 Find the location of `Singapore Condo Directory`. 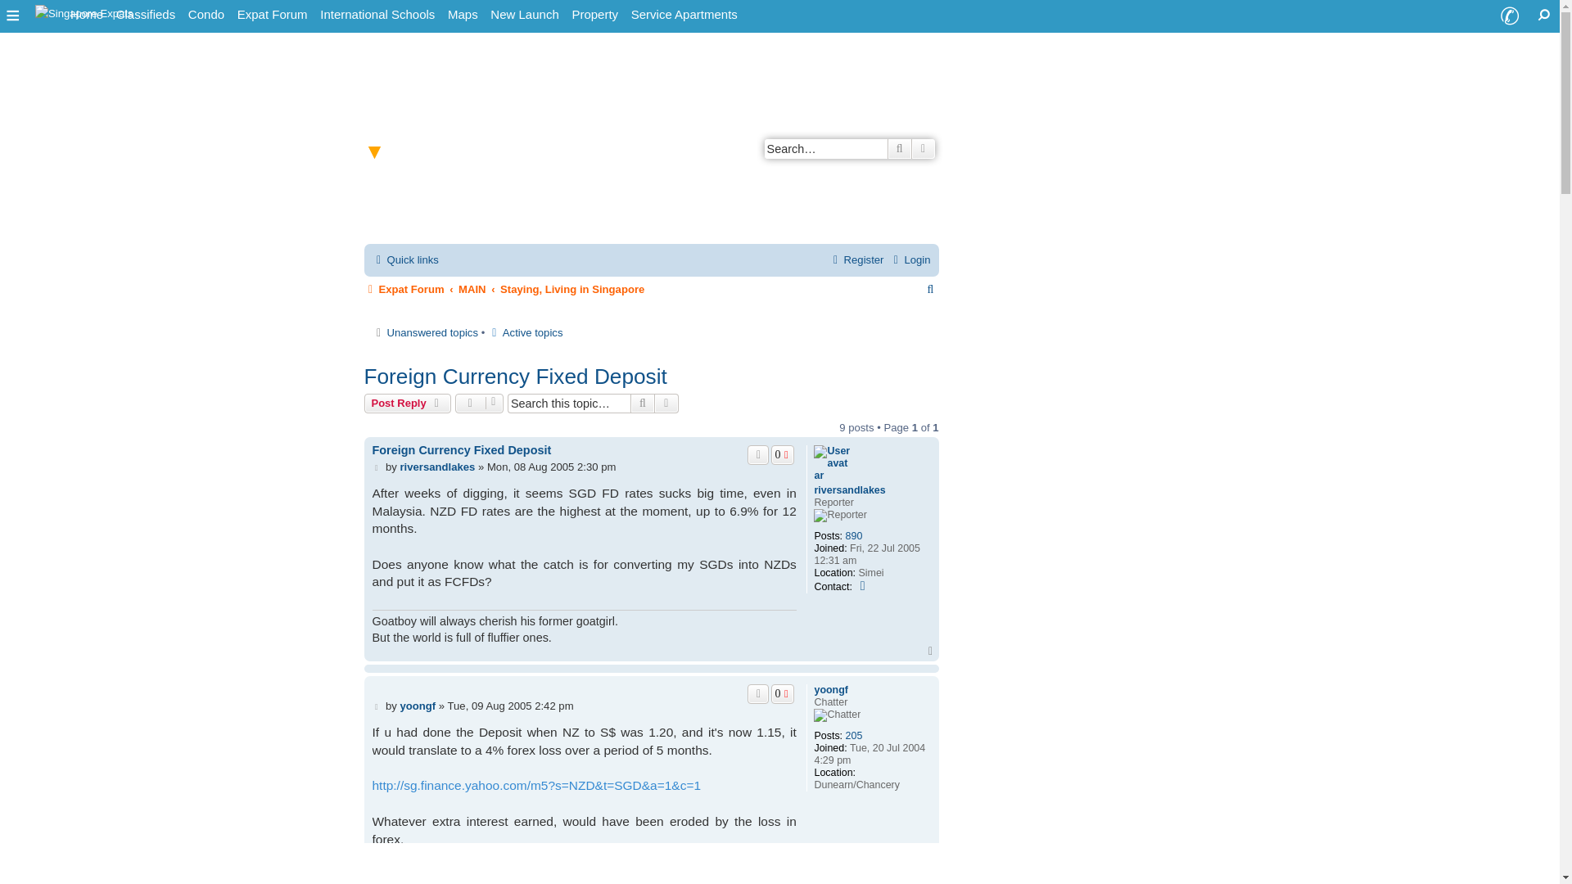

Singapore Condo Directory is located at coordinates (206, 15).